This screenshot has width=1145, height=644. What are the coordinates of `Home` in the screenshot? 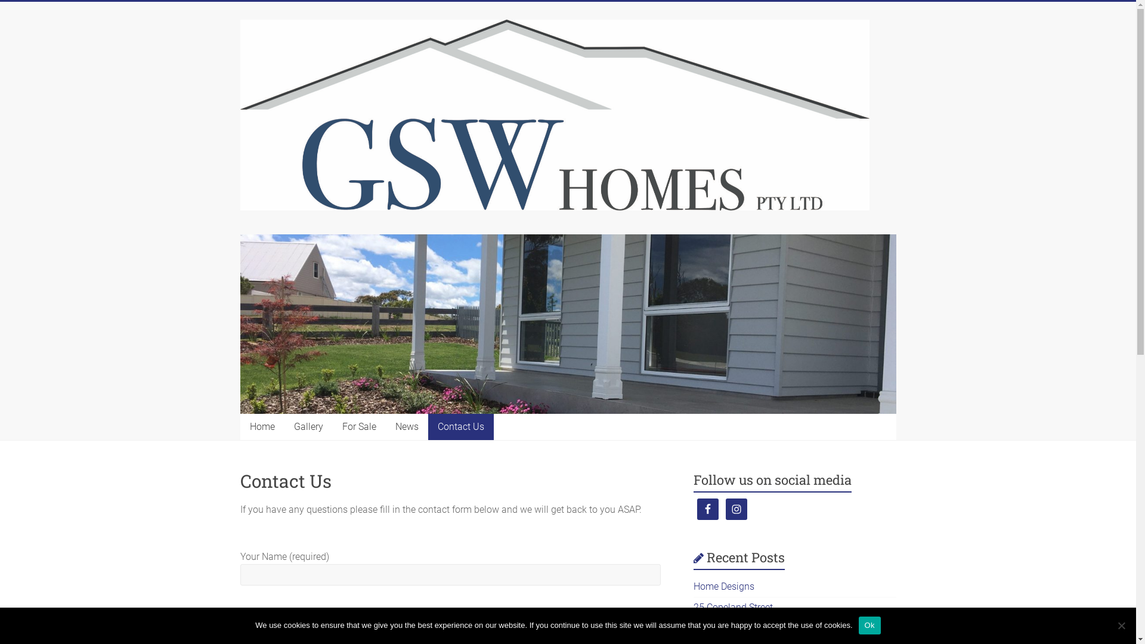 It's located at (262, 427).